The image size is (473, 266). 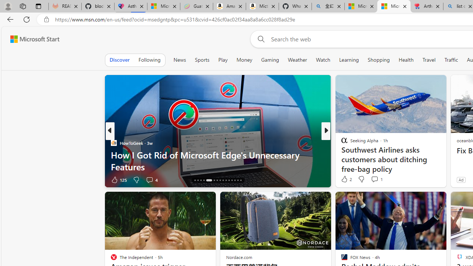 What do you see at coordinates (345, 180) in the screenshot?
I see `20 Like` at bounding box center [345, 180].